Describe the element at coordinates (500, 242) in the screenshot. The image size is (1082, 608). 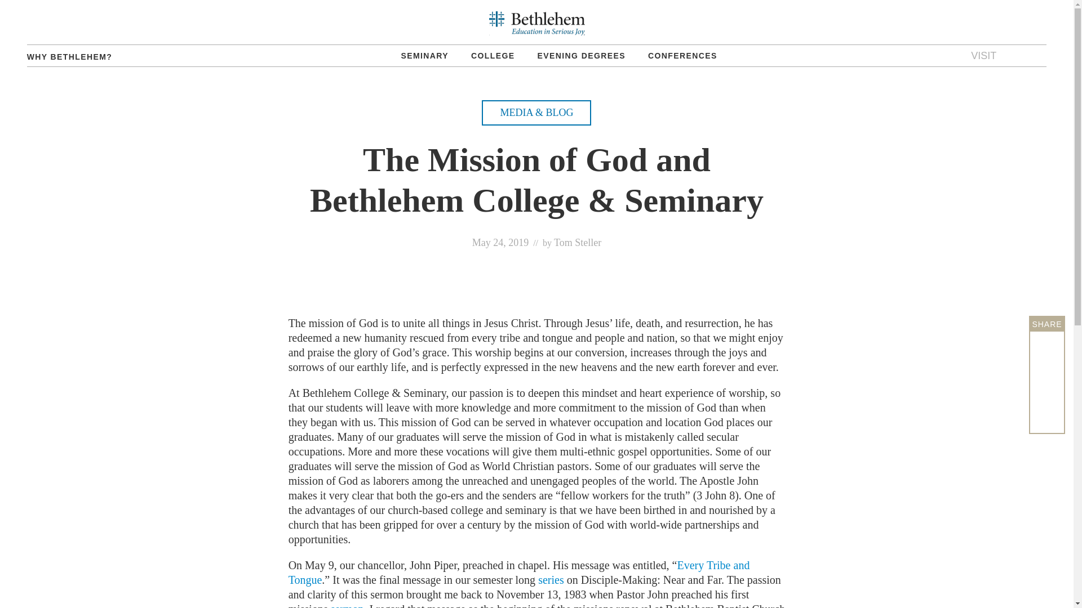
I see `May 24, 2019` at that location.